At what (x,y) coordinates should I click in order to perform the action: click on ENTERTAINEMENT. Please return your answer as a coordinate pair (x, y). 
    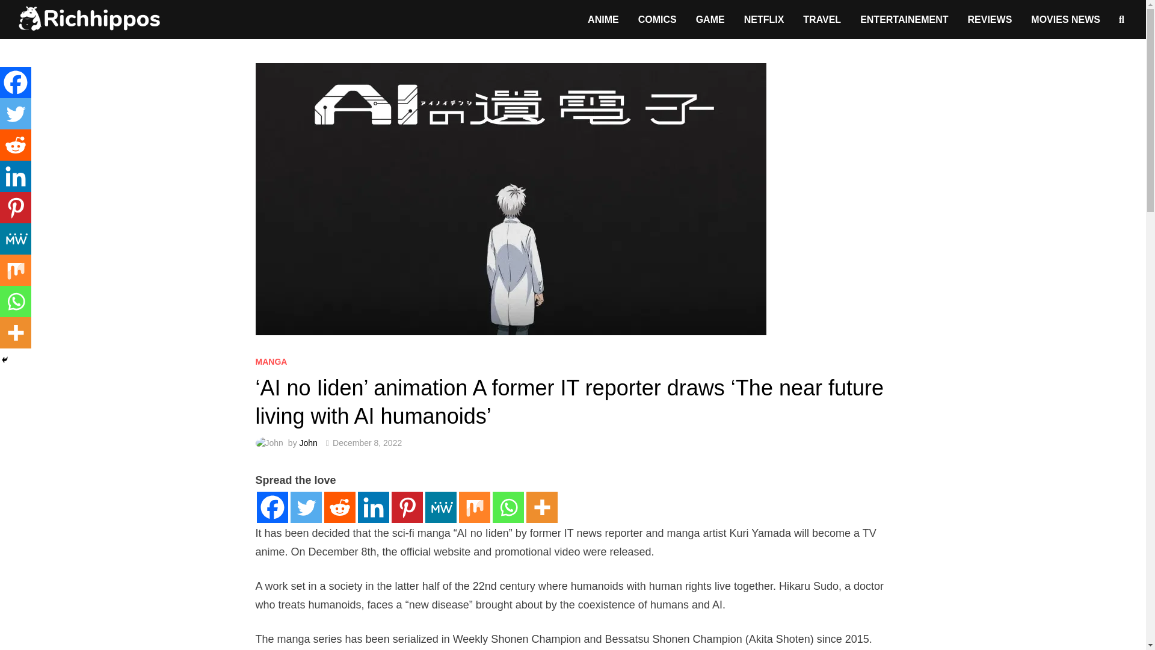
    Looking at the image, I should click on (904, 19).